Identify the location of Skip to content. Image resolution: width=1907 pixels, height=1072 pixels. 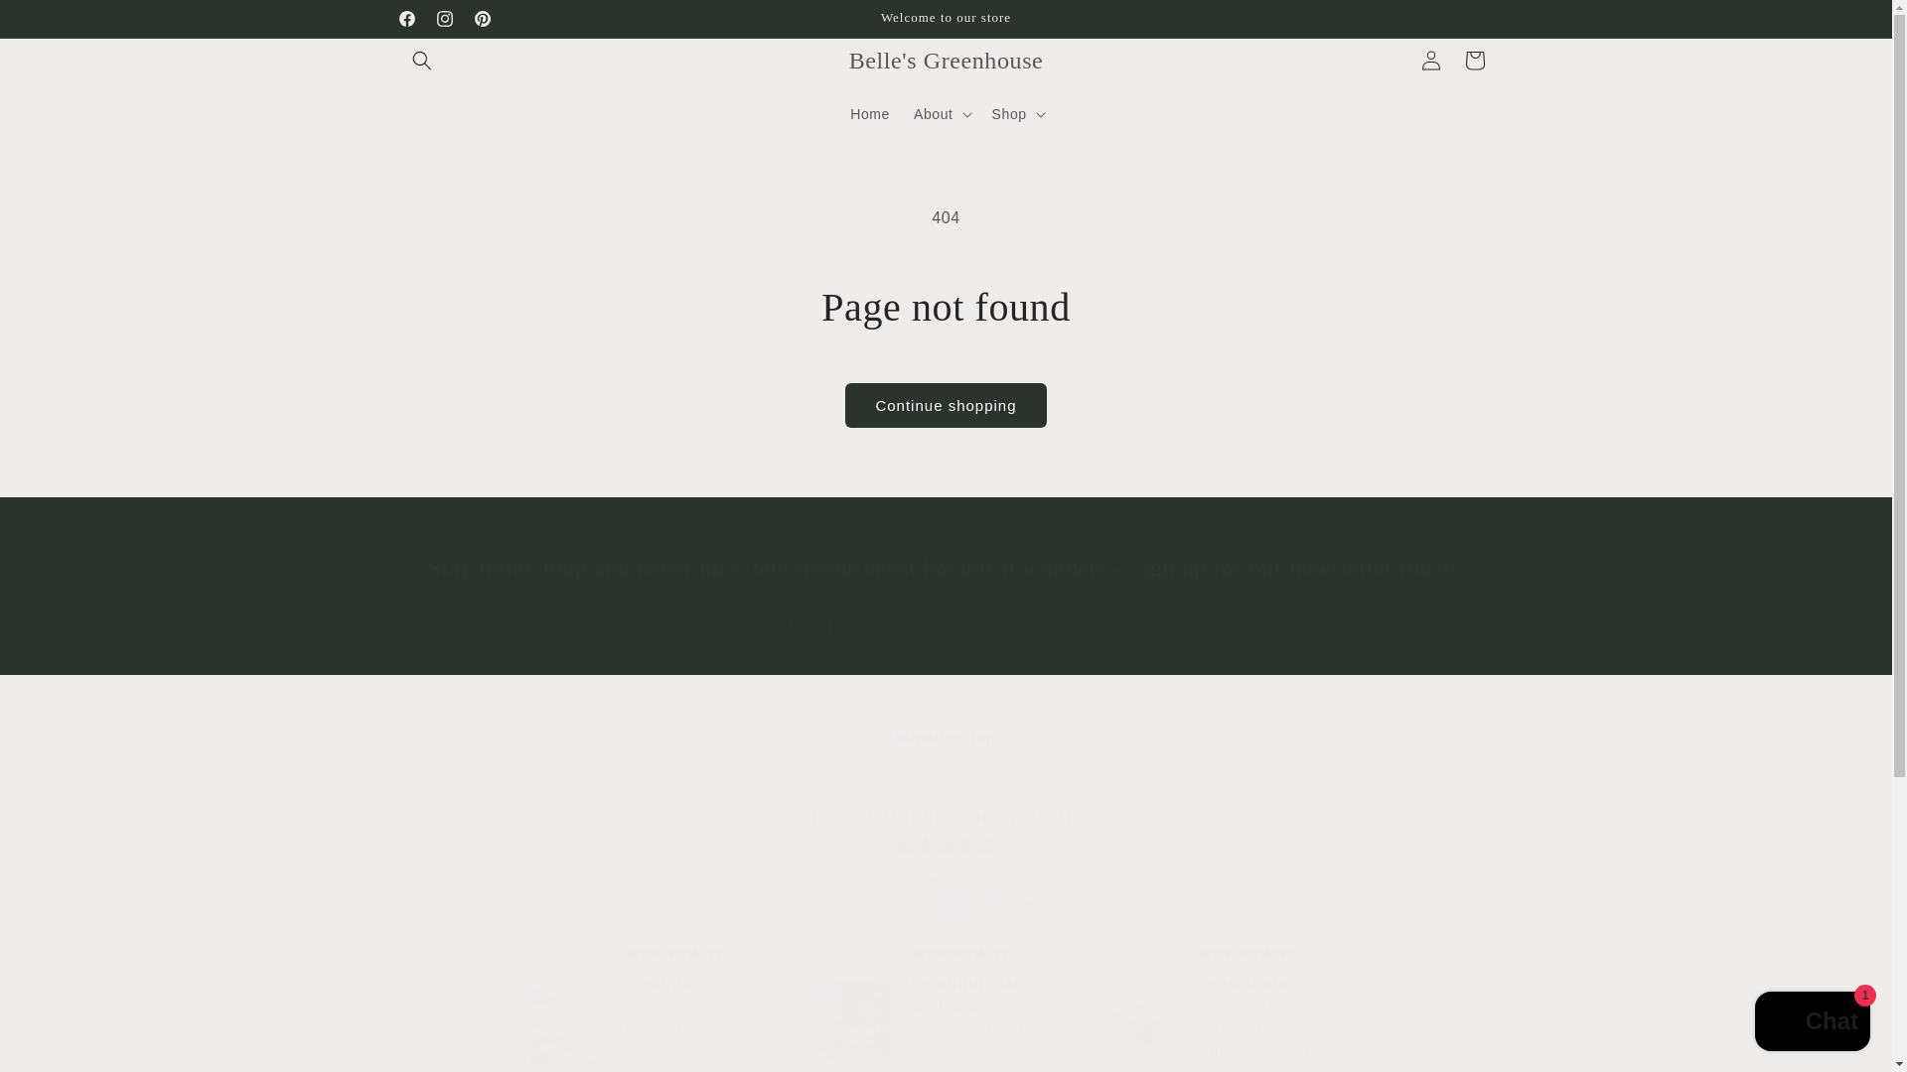
(60, 22).